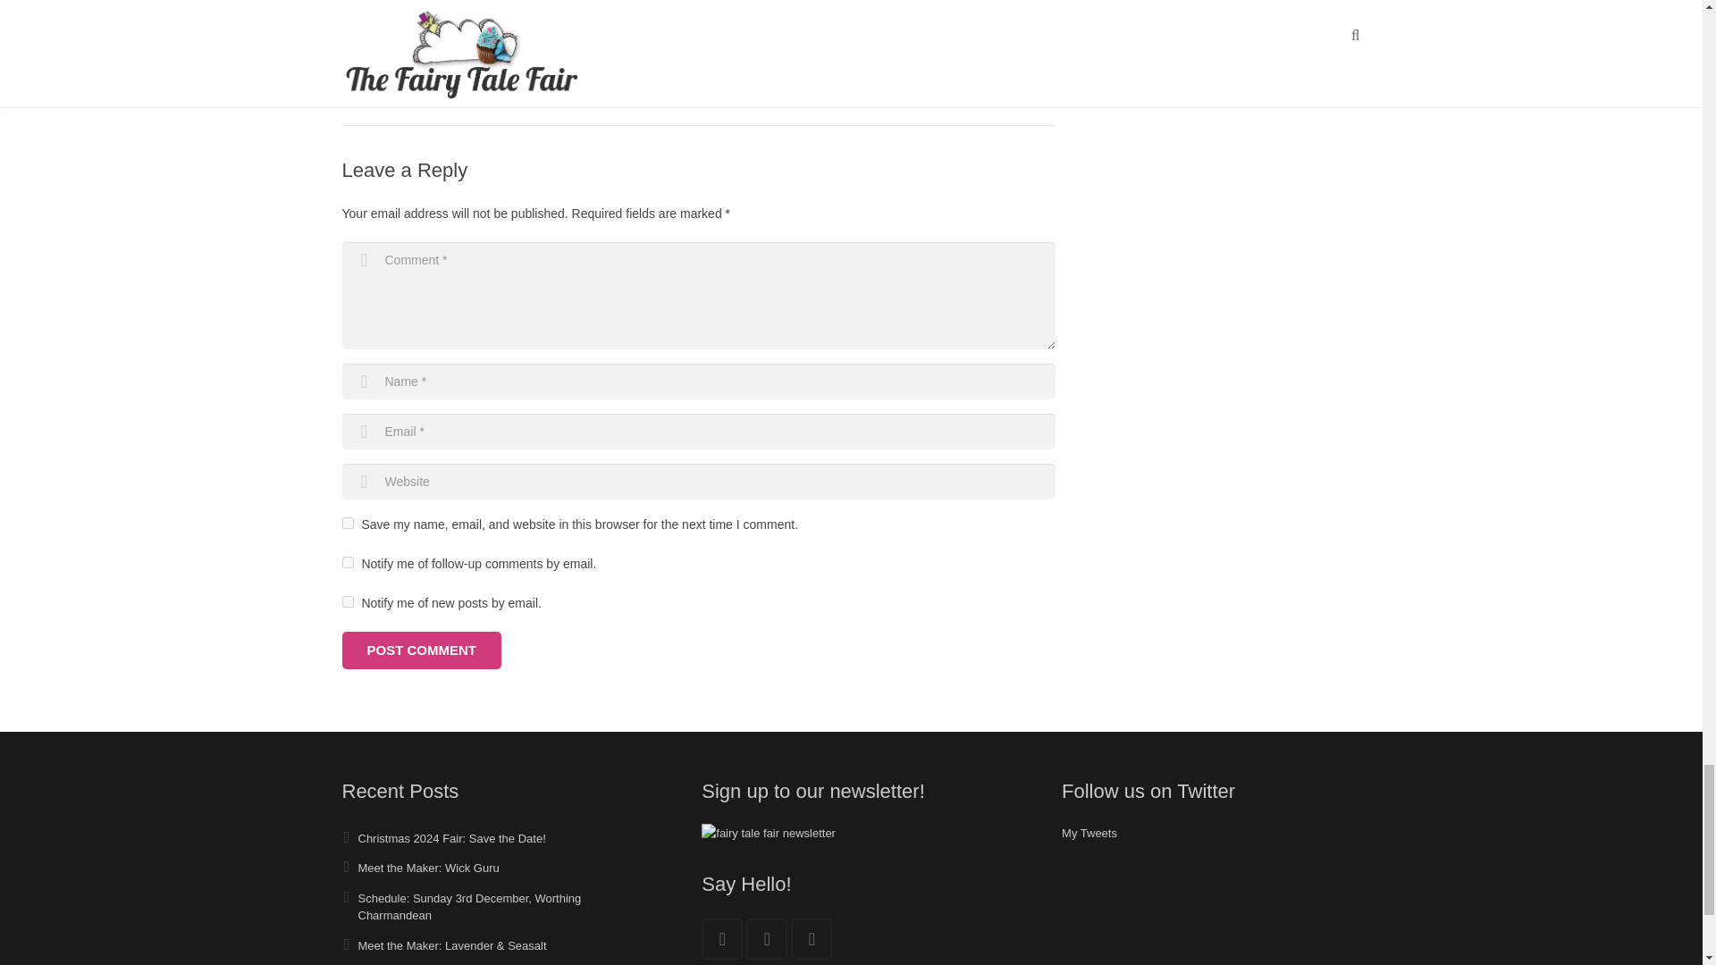 This screenshot has width=1716, height=965. What do you see at coordinates (421, 650) in the screenshot?
I see `Post Comment` at bounding box center [421, 650].